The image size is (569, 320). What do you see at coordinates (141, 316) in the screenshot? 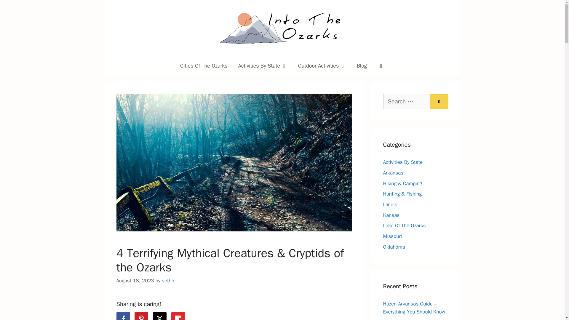
I see `Save to Pinterest` at bounding box center [141, 316].